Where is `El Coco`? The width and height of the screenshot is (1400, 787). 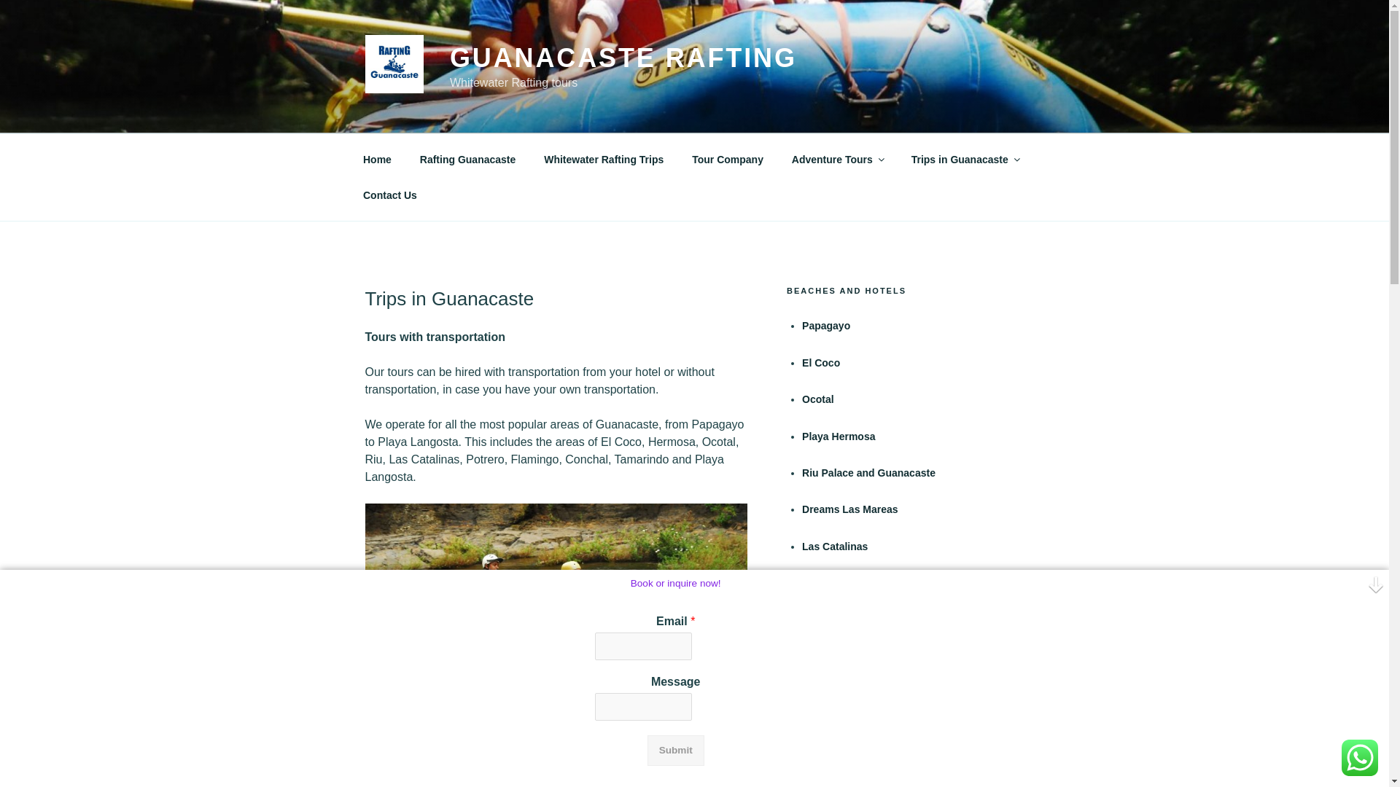 El Coco is located at coordinates (821, 363).